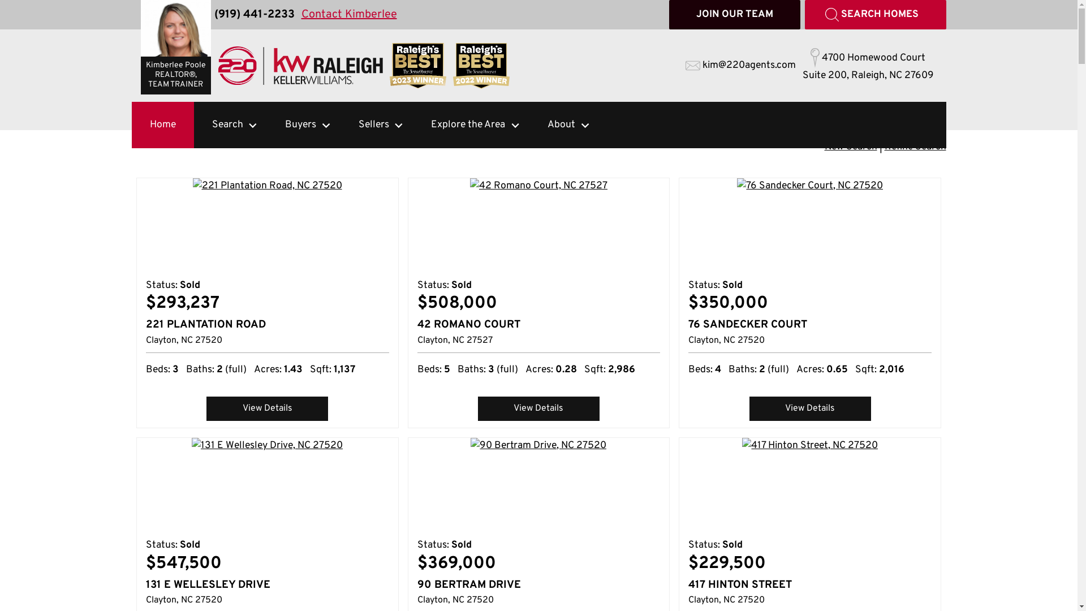  What do you see at coordinates (460, 125) in the screenshot?
I see `Explore the Area` at bounding box center [460, 125].